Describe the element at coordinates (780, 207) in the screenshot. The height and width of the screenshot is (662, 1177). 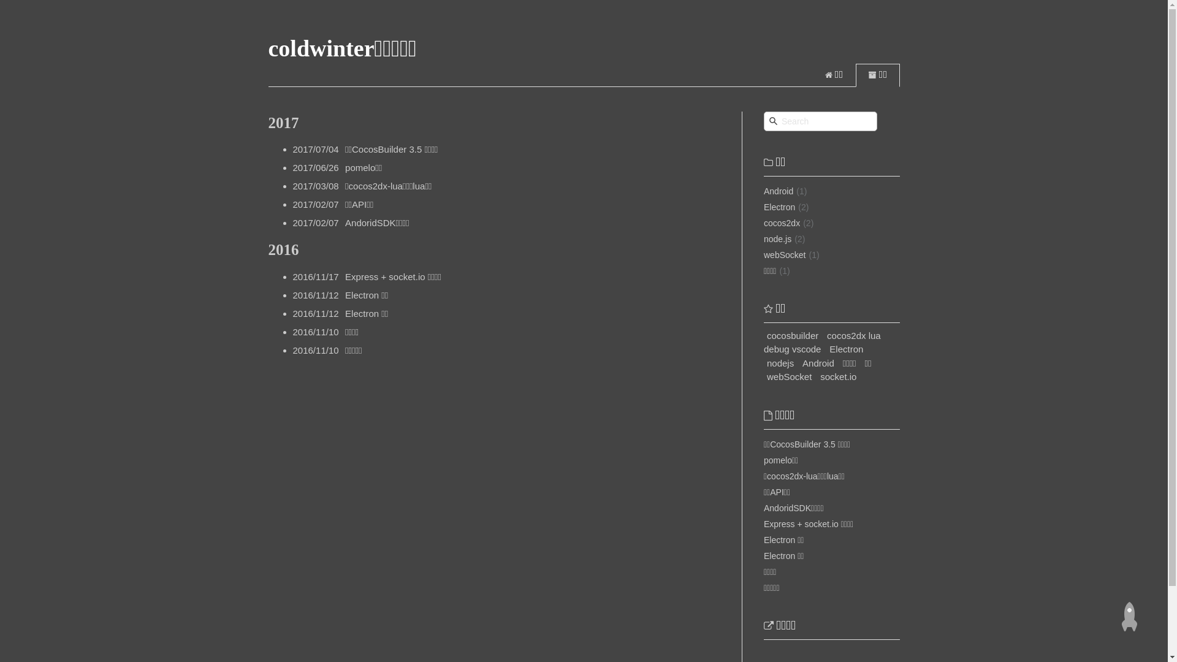
I see `Electron` at that location.